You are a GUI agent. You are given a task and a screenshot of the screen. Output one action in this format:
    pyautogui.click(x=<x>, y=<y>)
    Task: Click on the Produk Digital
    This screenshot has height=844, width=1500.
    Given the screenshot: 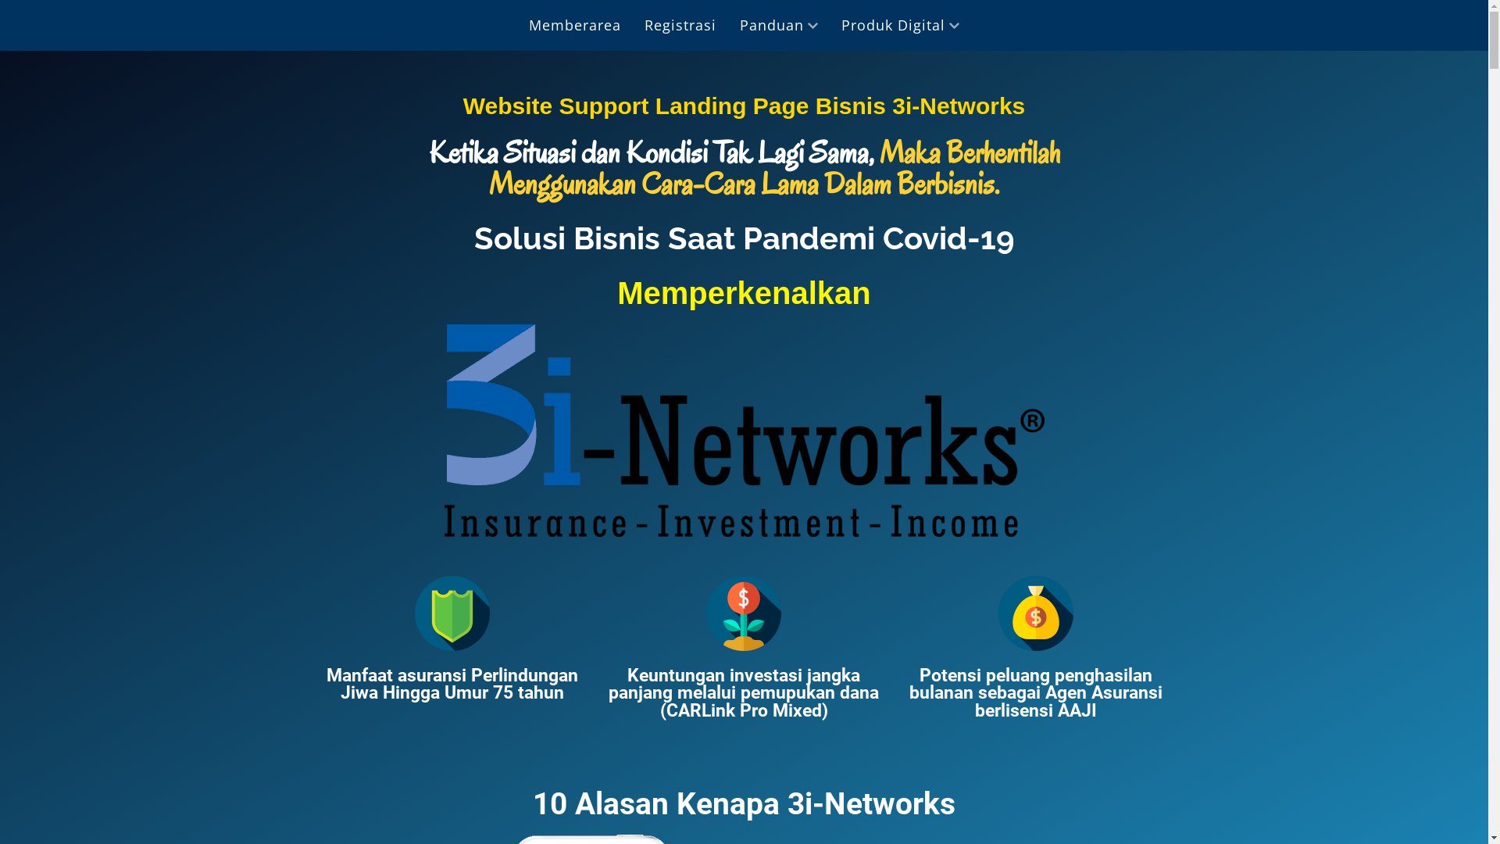 What is the action you would take?
    pyautogui.click(x=900, y=25)
    